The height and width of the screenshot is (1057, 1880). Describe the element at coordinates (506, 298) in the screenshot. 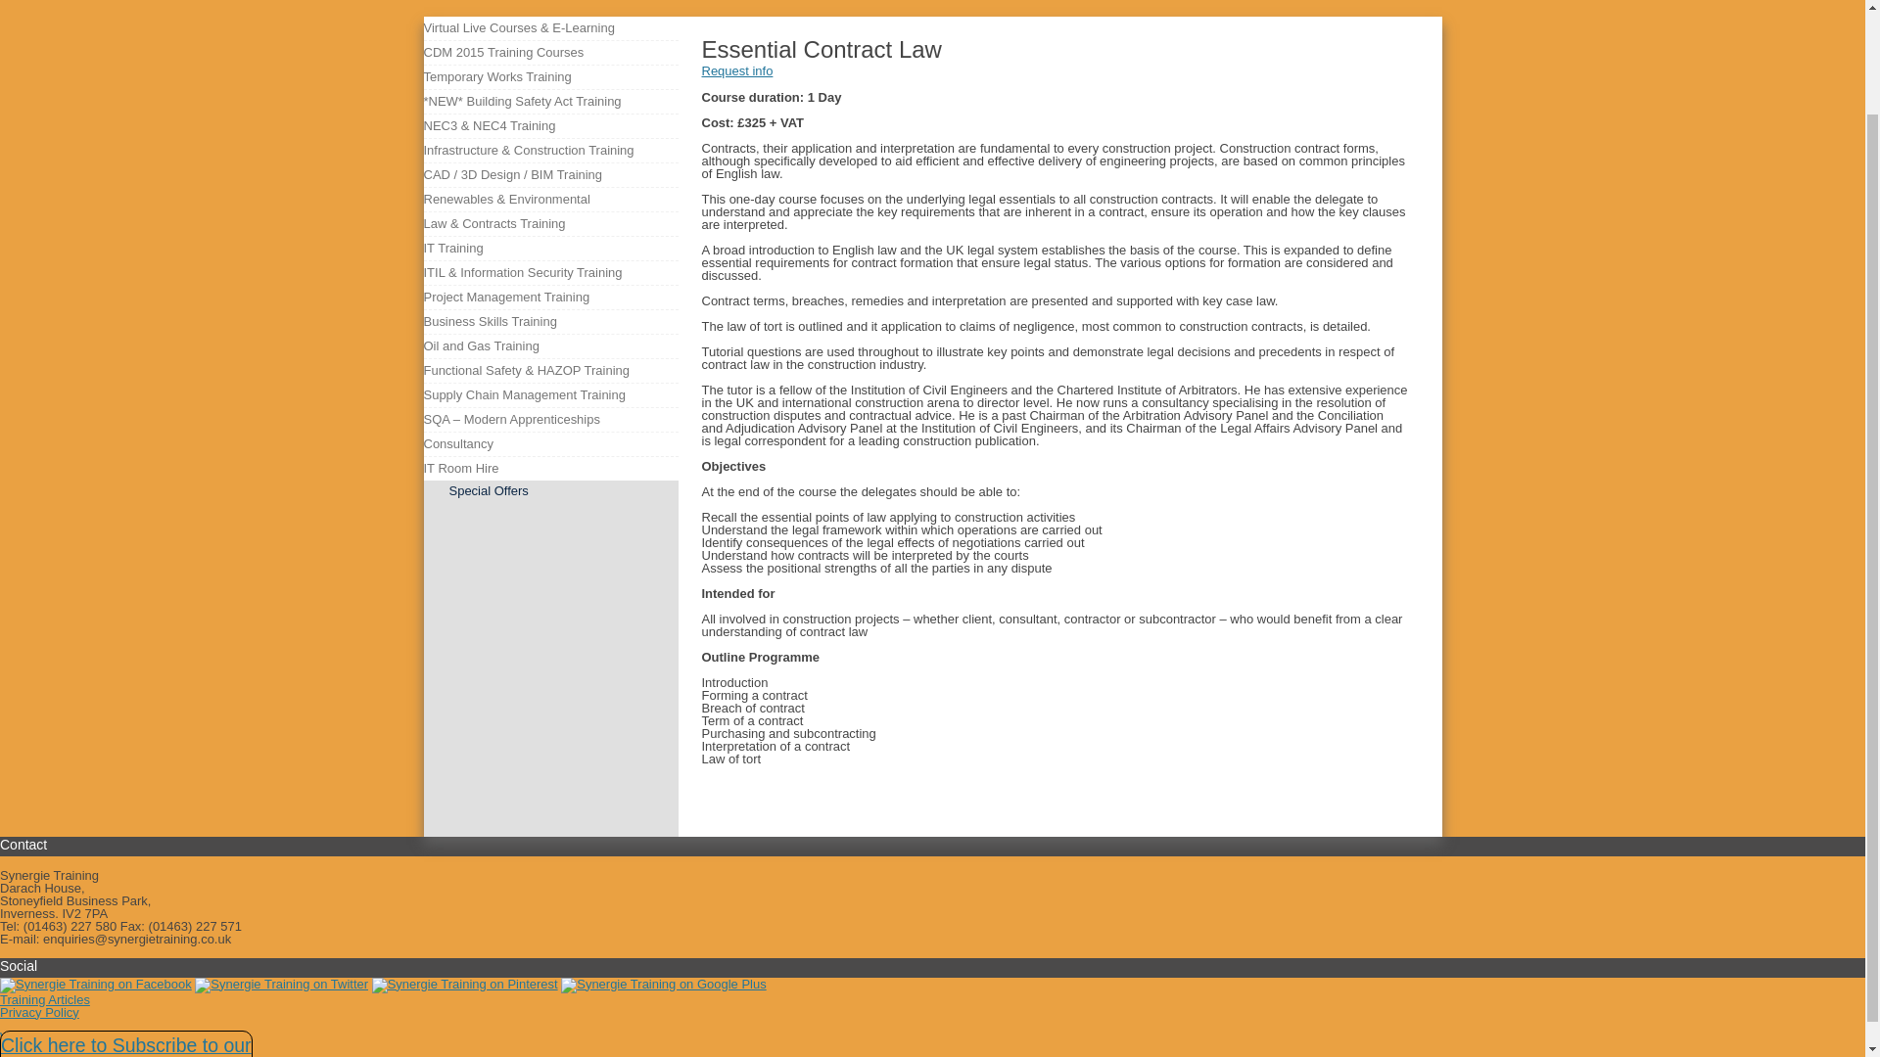

I see `Project Management Training` at that location.